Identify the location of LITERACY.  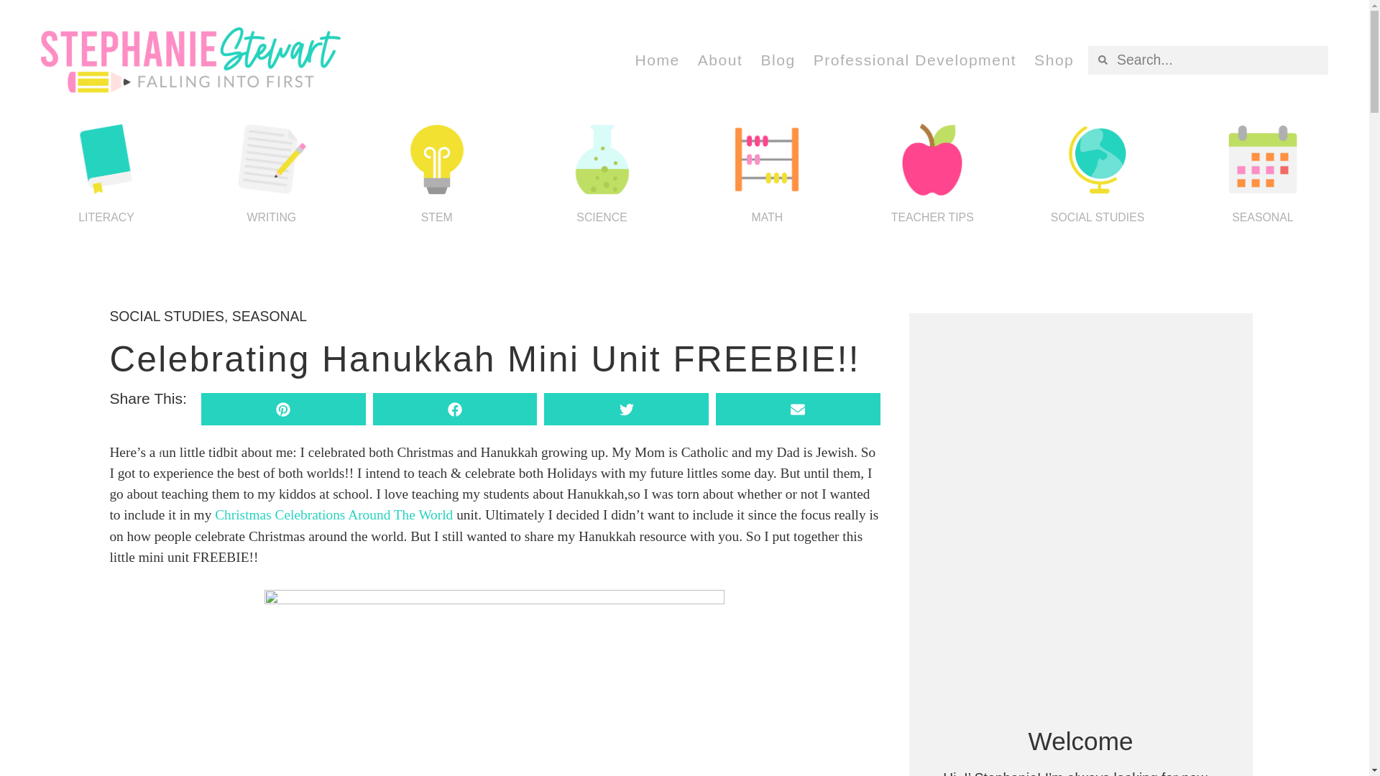
(106, 217).